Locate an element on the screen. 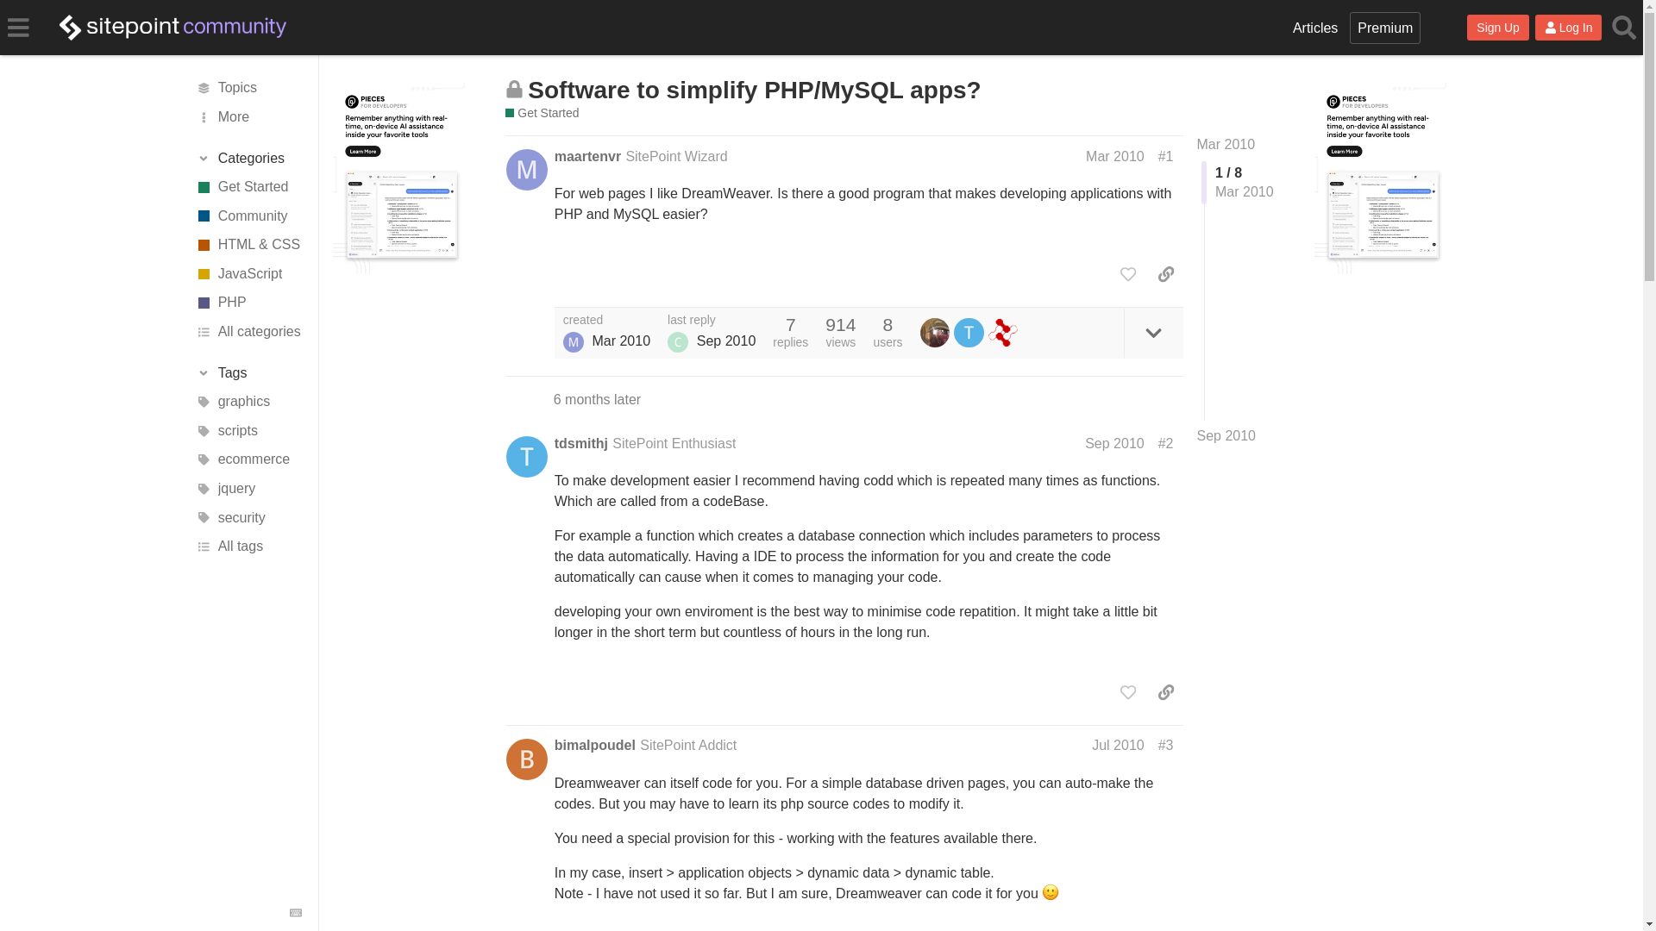 Image resolution: width=1656 pixels, height=931 pixels. Categories is located at coordinates (248, 159).